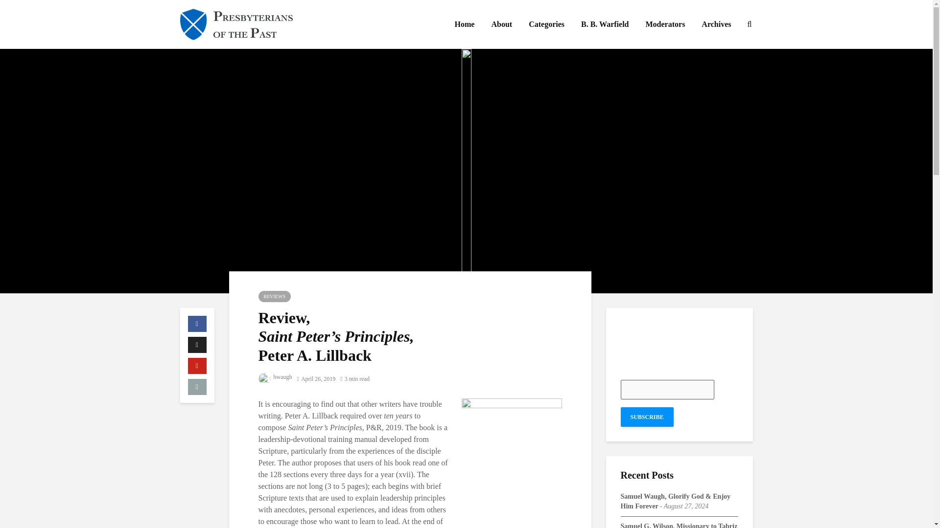  What do you see at coordinates (716, 24) in the screenshot?
I see `Archives` at bounding box center [716, 24].